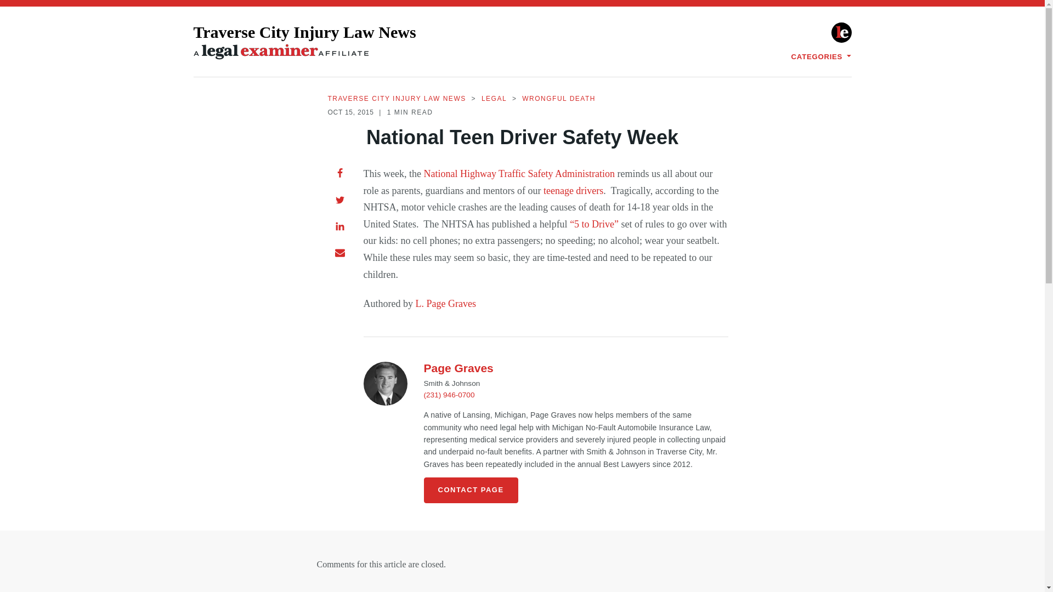  Describe the element at coordinates (445, 304) in the screenshot. I see `L. Page Graves` at that location.